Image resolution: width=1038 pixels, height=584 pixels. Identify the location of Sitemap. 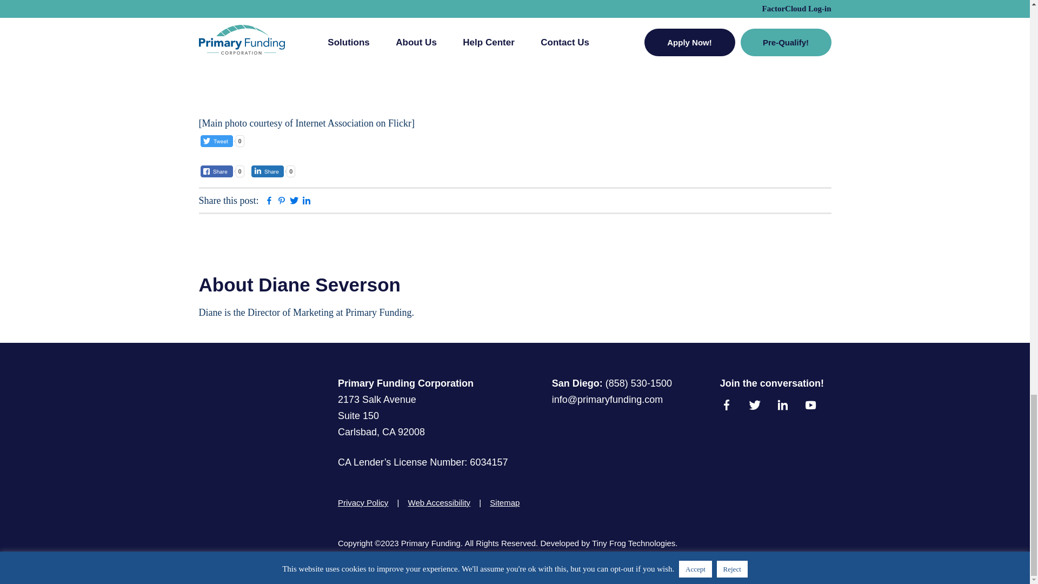
(505, 503).